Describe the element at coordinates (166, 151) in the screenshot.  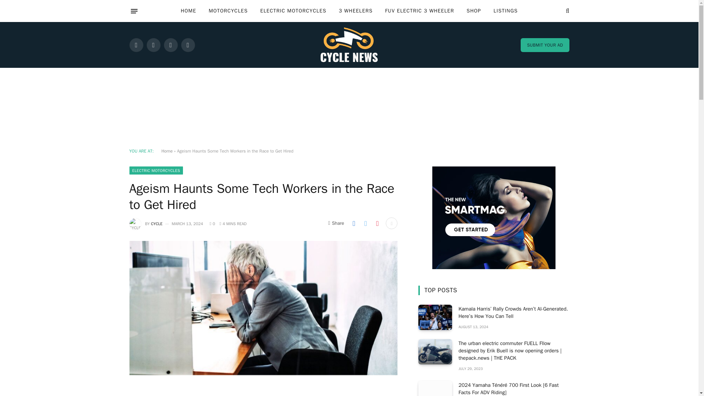
I see `Home` at that location.